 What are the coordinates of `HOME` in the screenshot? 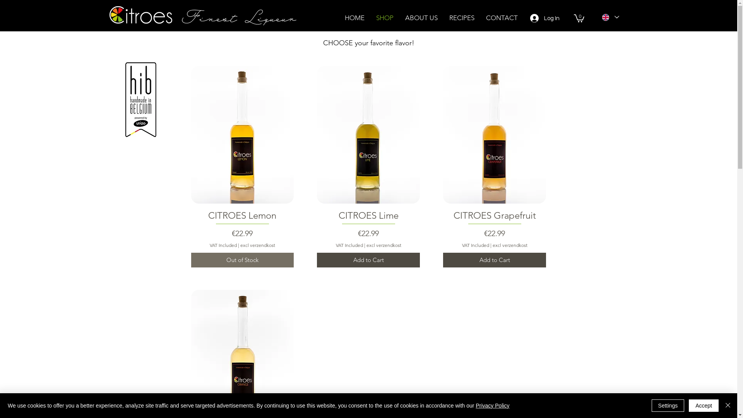 It's located at (354, 18).